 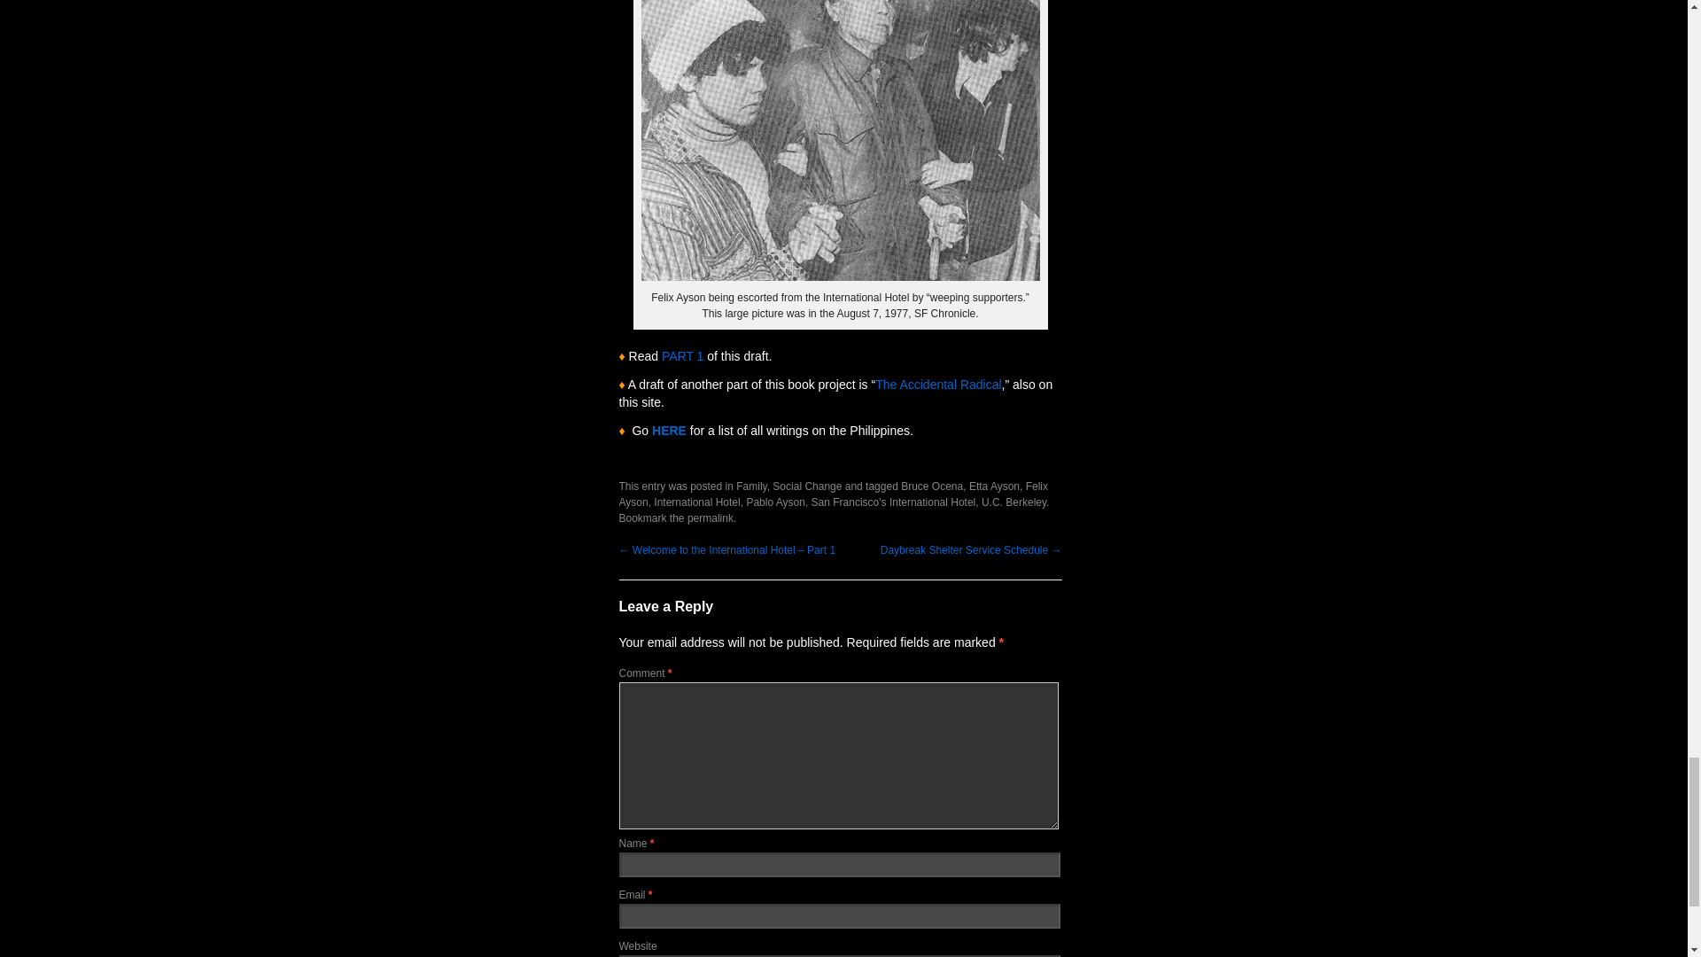 I want to click on Welcome to the International Hotel - Part 1, so click(x=682, y=356).